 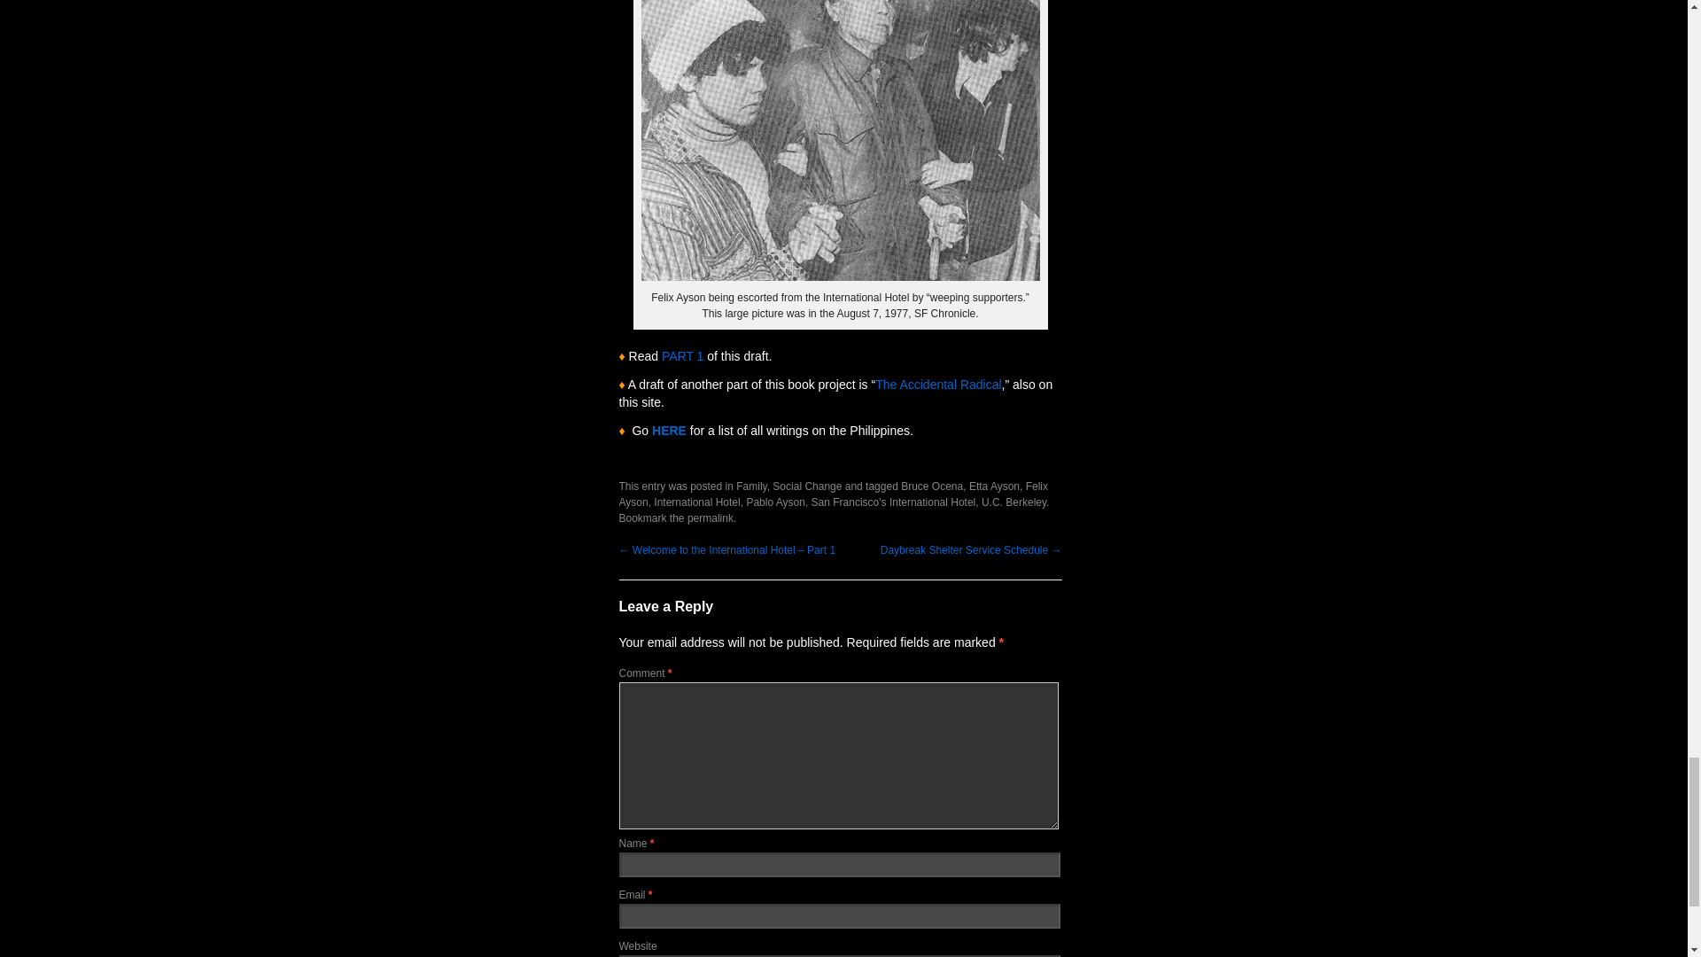 I want to click on Welcome to the International Hotel - Part 1, so click(x=682, y=356).